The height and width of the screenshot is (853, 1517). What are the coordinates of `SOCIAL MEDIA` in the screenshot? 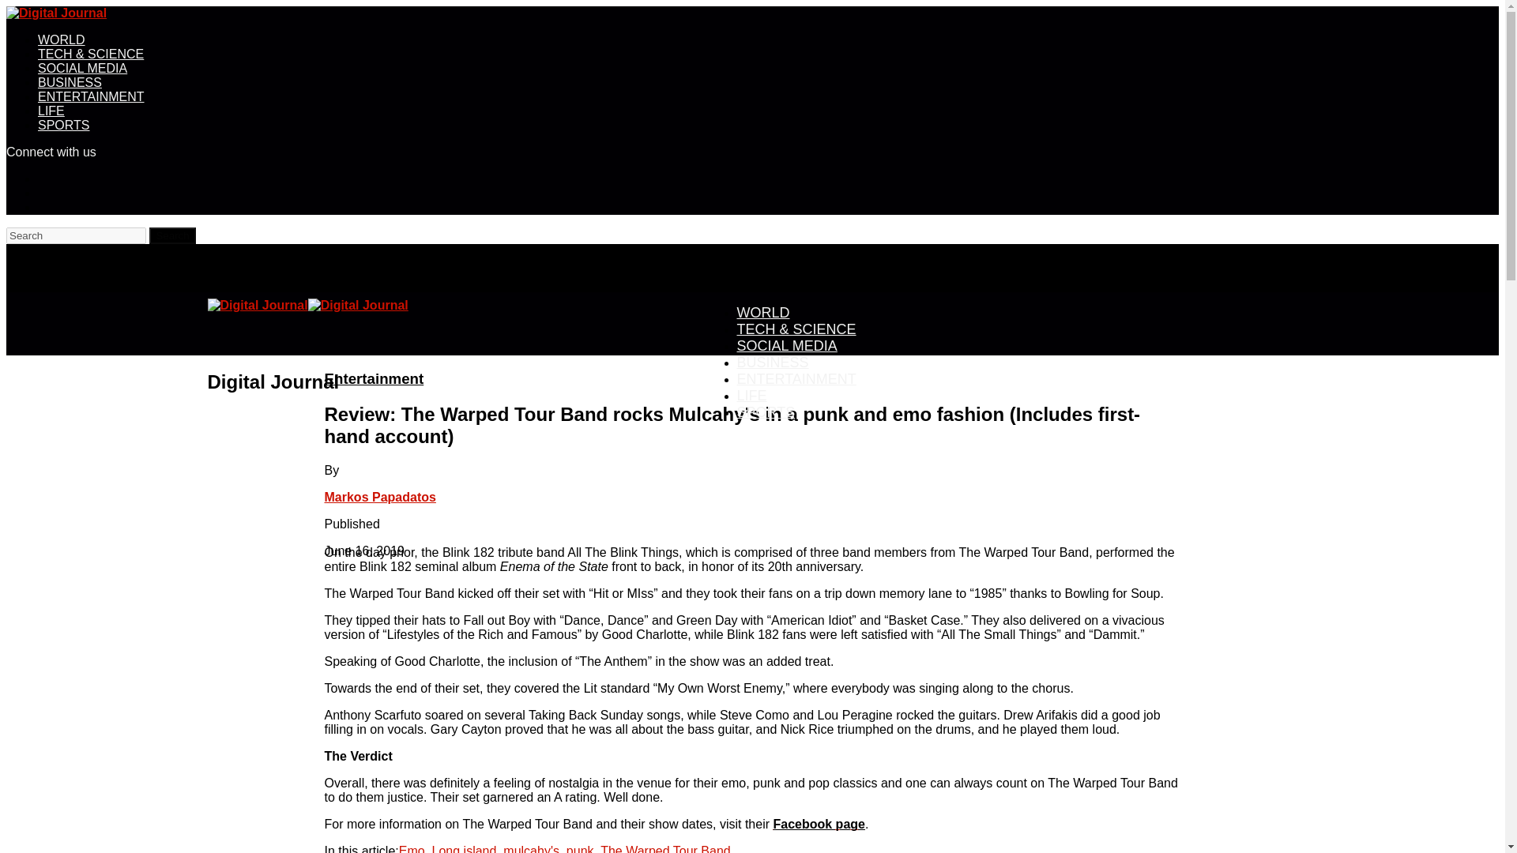 It's located at (786, 346).